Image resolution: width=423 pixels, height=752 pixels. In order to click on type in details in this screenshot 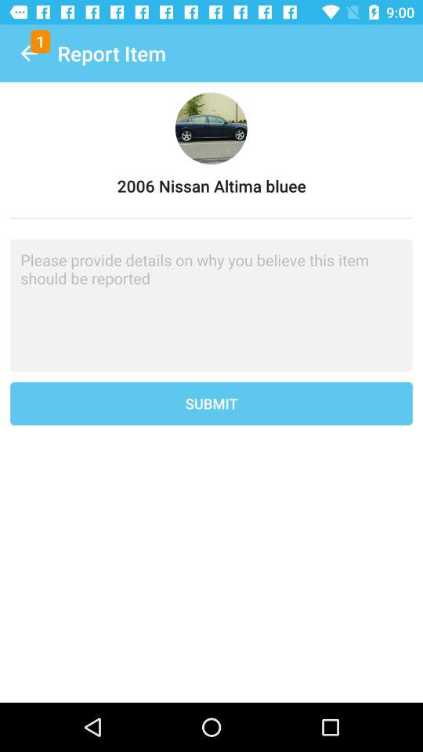, I will do `click(211, 305)`.